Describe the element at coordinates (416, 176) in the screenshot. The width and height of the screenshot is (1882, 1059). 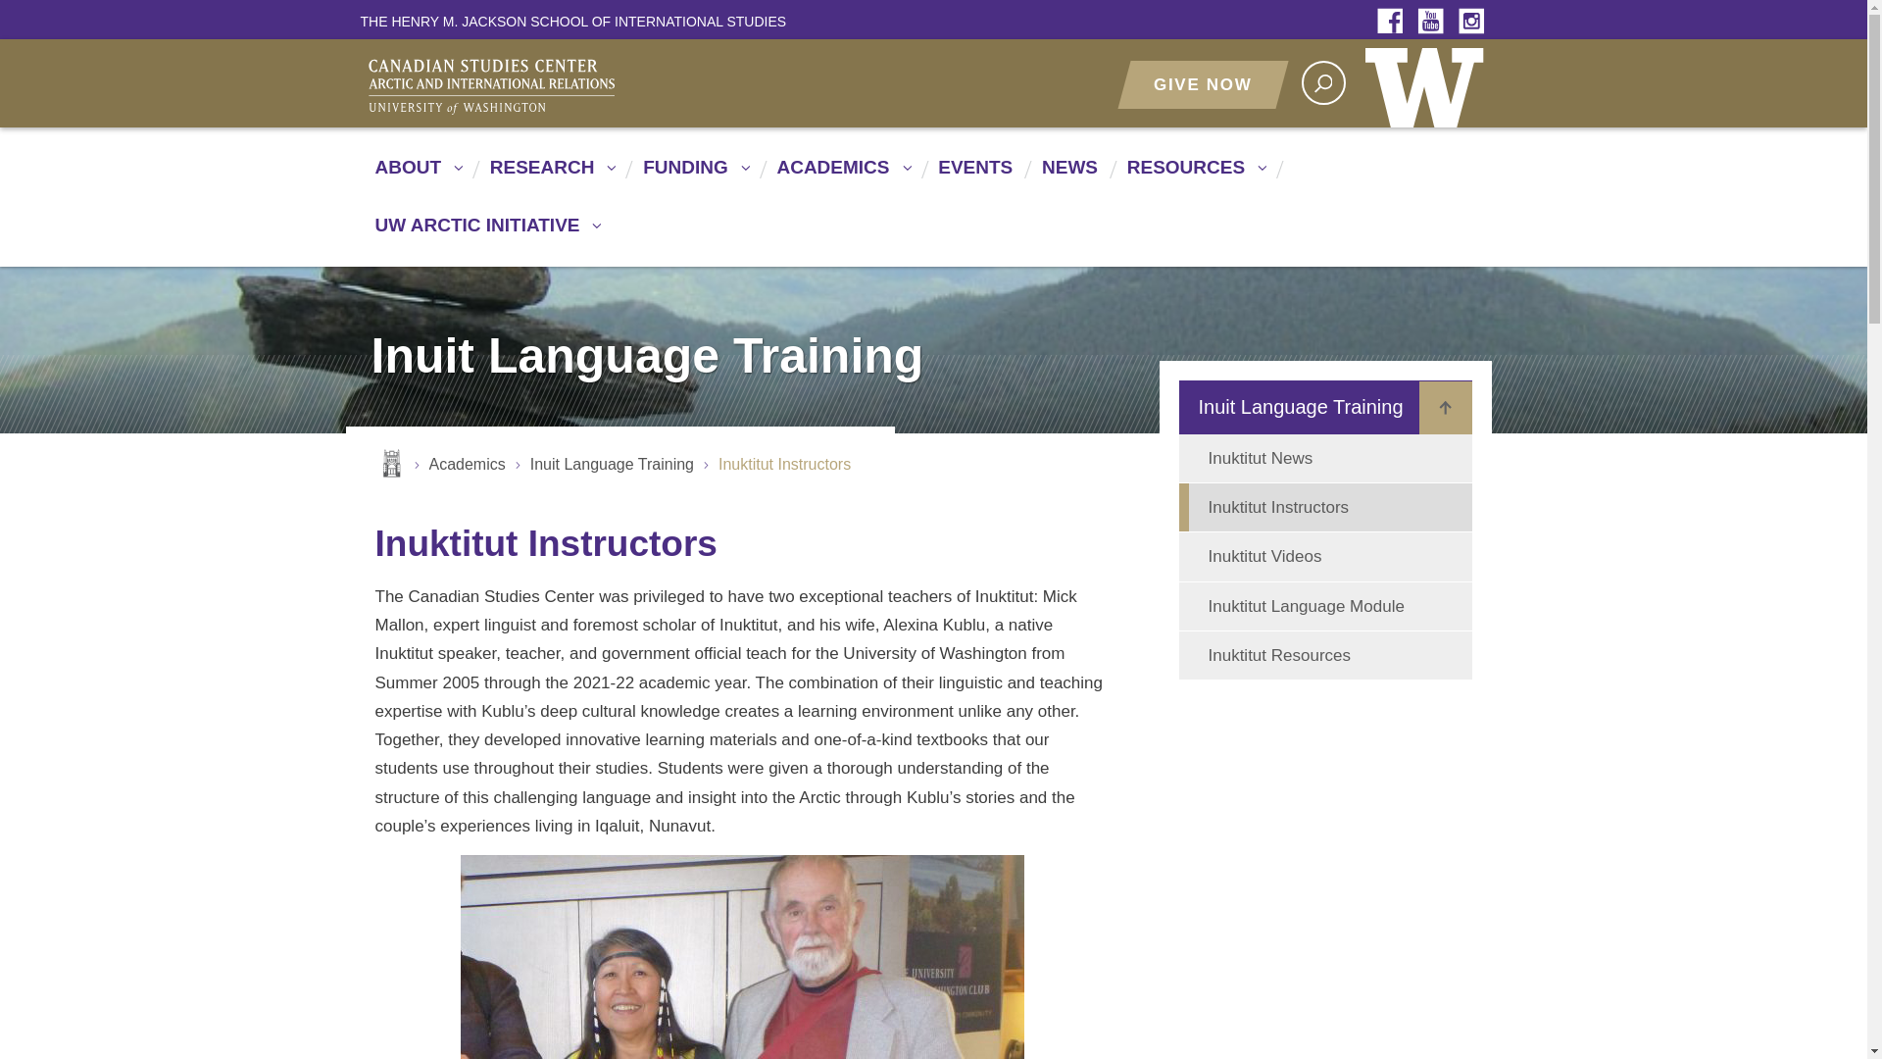
I see `About` at that location.